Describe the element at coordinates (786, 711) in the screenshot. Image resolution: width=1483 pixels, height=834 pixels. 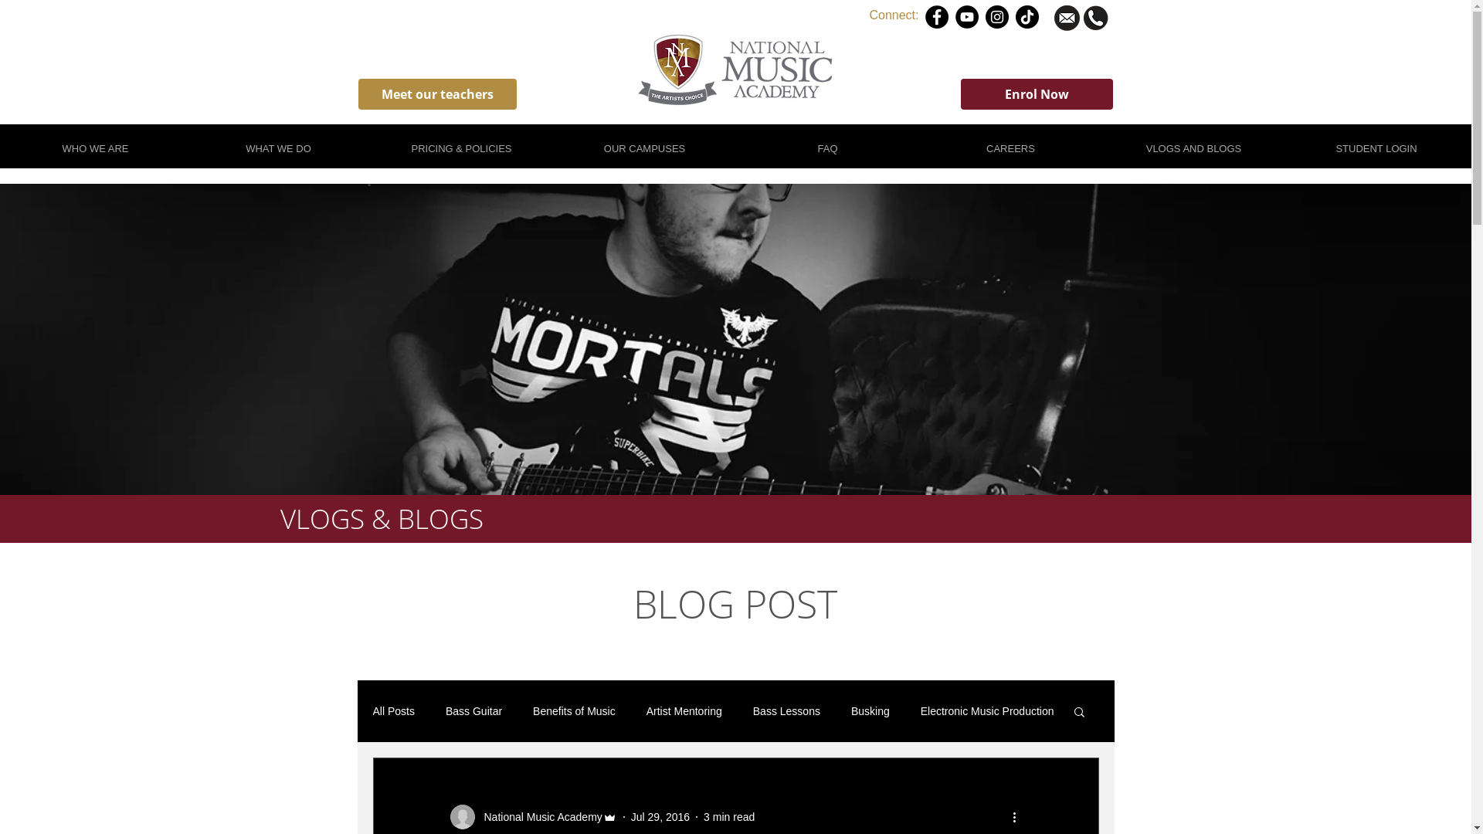
I see `Bass Lessons` at that location.